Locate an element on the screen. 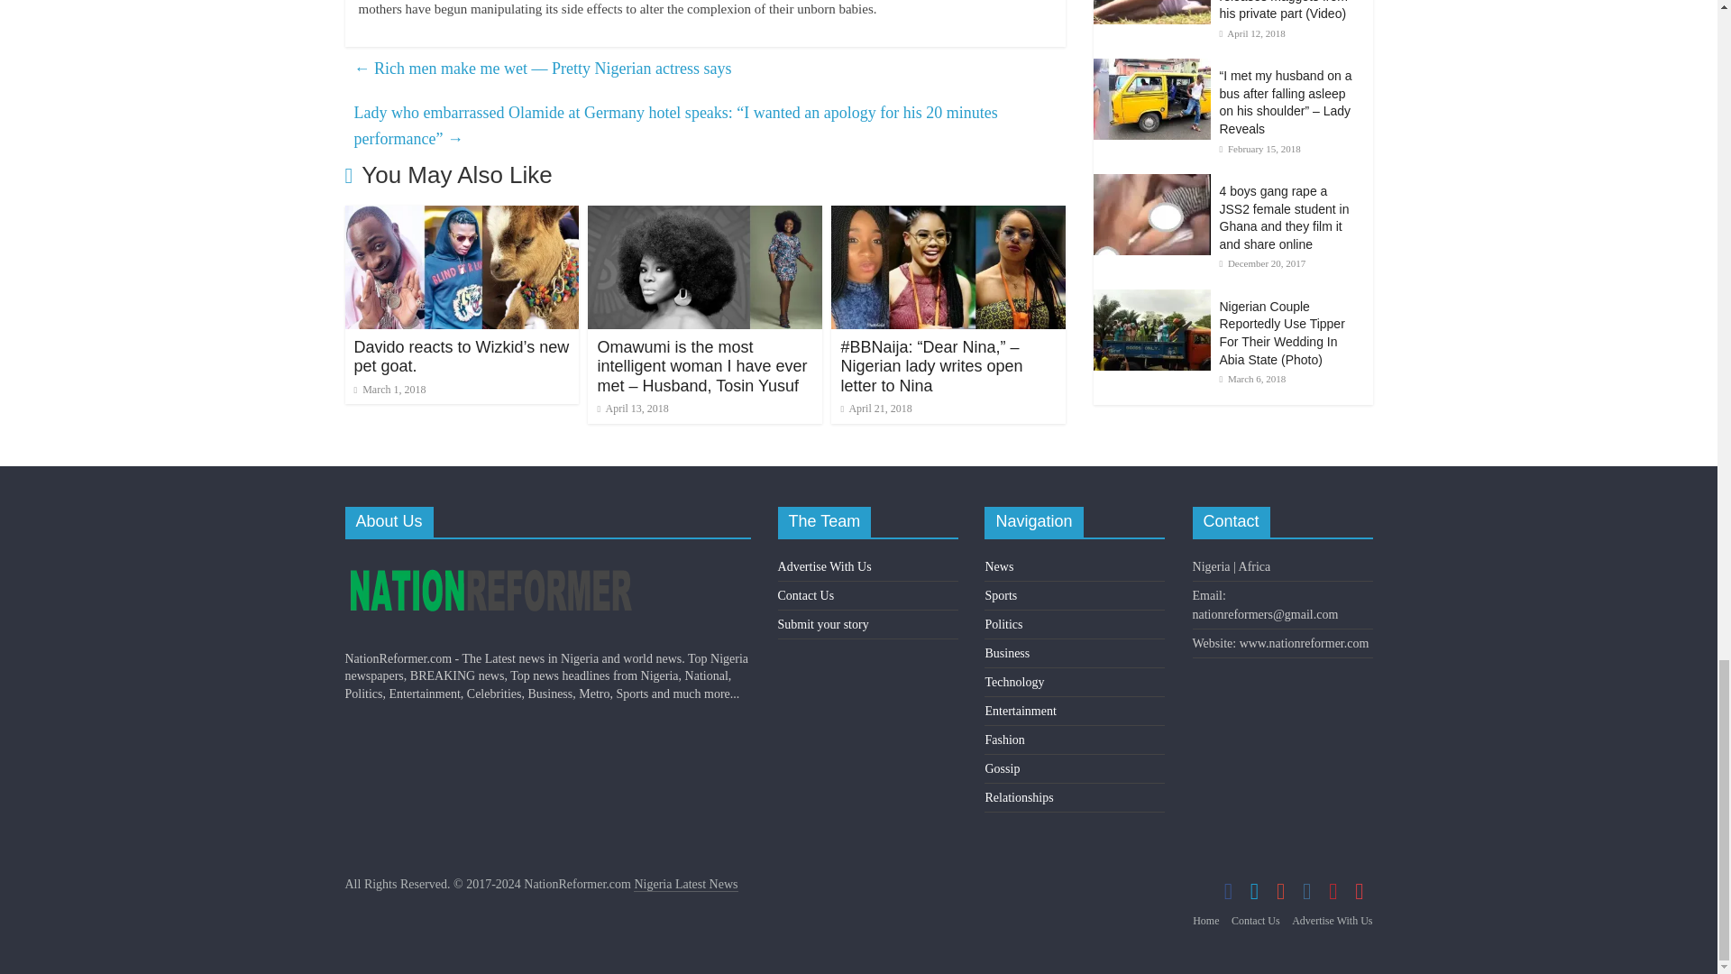  April 13, 2018 is located at coordinates (633, 409).